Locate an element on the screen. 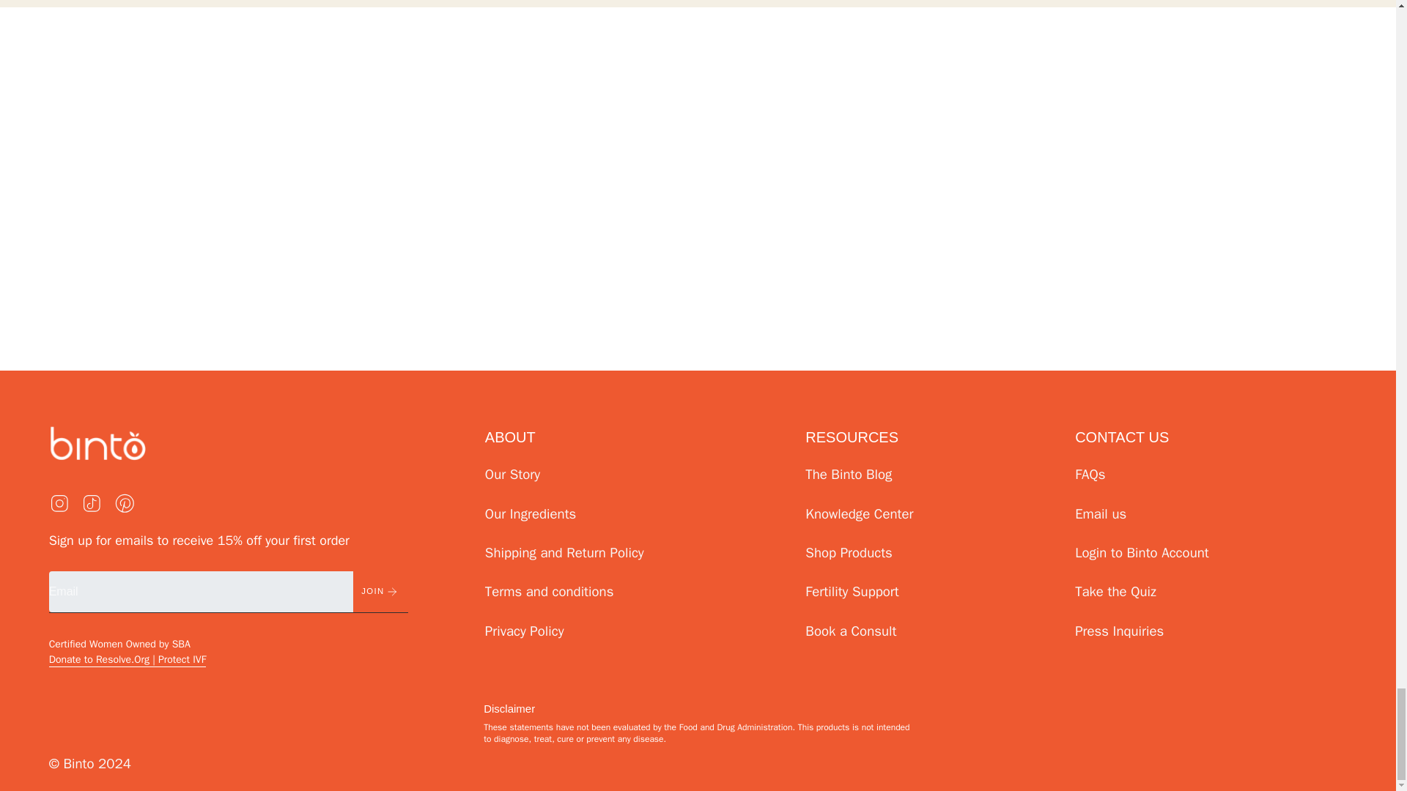 The width and height of the screenshot is (1407, 791). Binto on Instagram is located at coordinates (60, 502).